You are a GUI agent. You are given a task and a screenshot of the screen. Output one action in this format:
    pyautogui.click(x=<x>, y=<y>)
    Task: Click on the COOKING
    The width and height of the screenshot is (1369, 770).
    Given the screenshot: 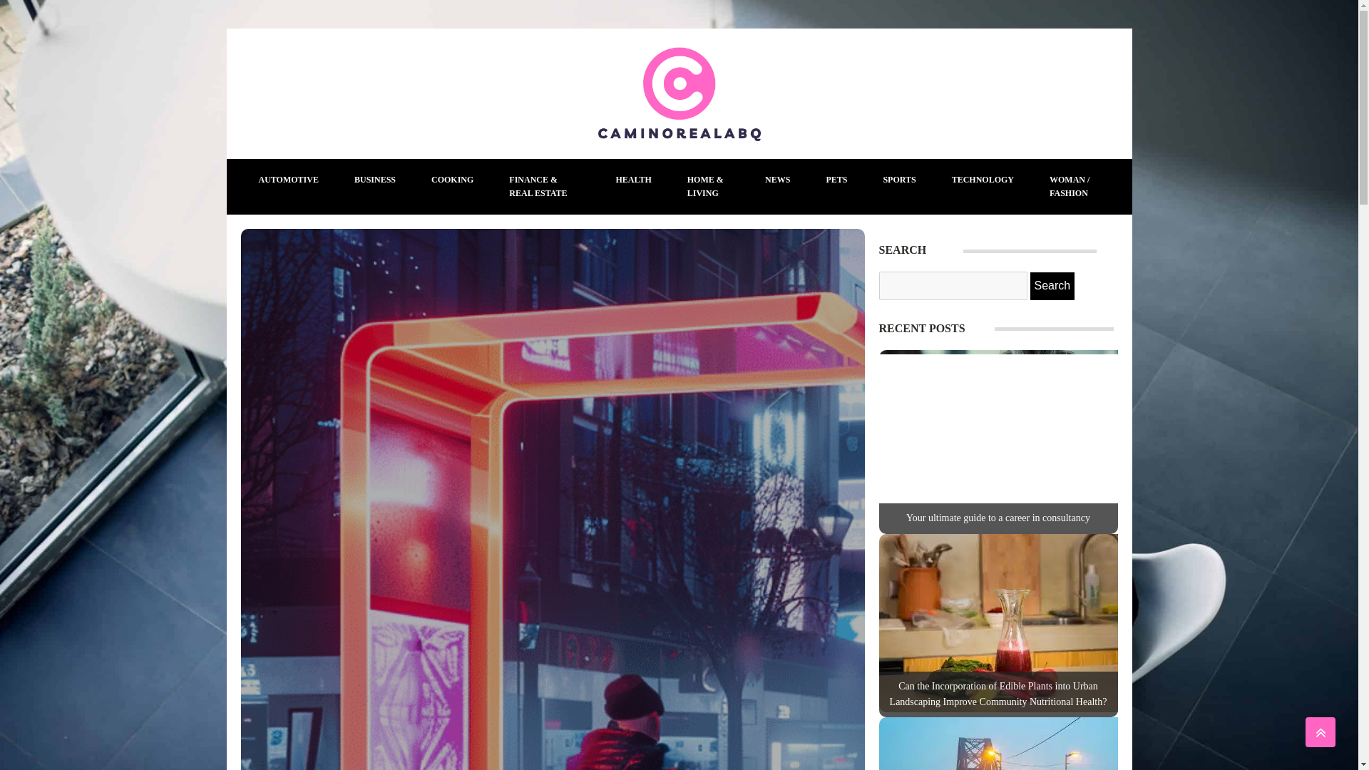 What is the action you would take?
    pyautogui.click(x=452, y=180)
    